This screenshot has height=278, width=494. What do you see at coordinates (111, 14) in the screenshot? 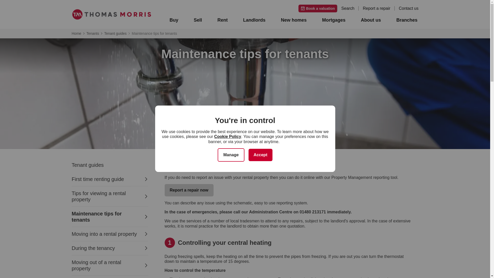
I see `Thomas Morris` at bounding box center [111, 14].